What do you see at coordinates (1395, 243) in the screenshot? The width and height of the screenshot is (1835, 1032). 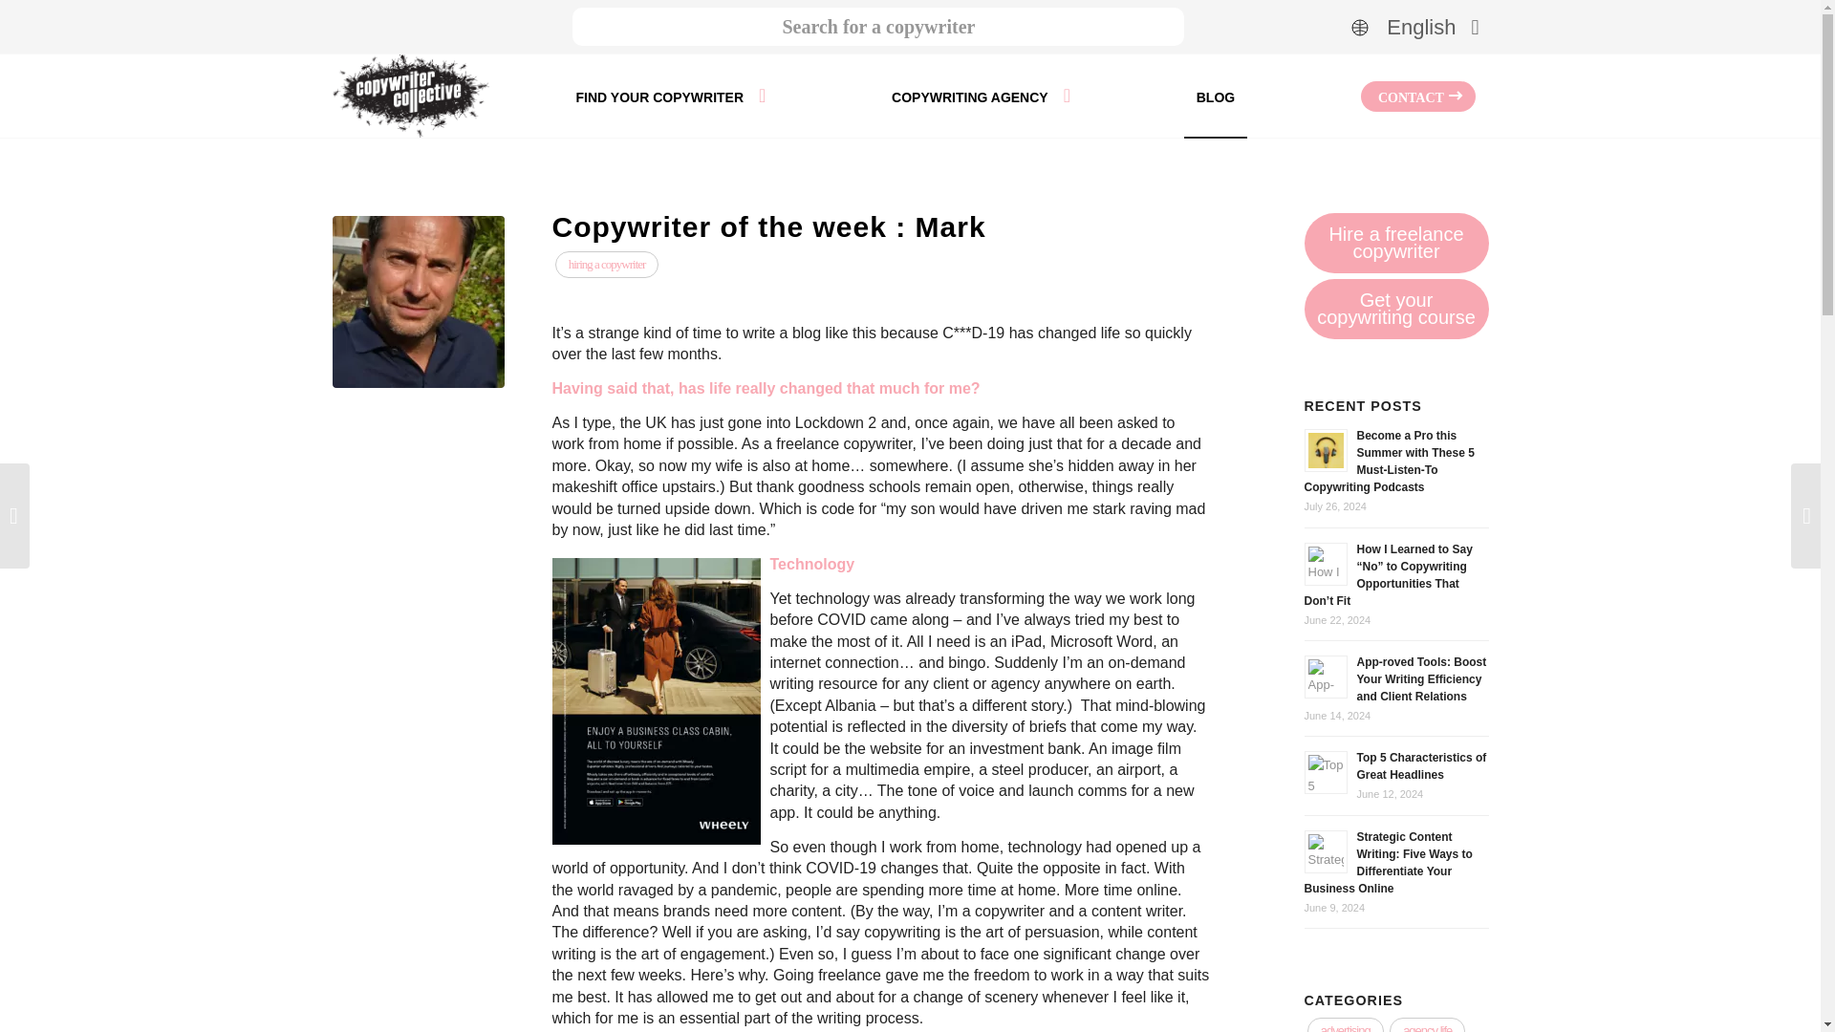 I see `Hire a freelance copywriter` at bounding box center [1395, 243].